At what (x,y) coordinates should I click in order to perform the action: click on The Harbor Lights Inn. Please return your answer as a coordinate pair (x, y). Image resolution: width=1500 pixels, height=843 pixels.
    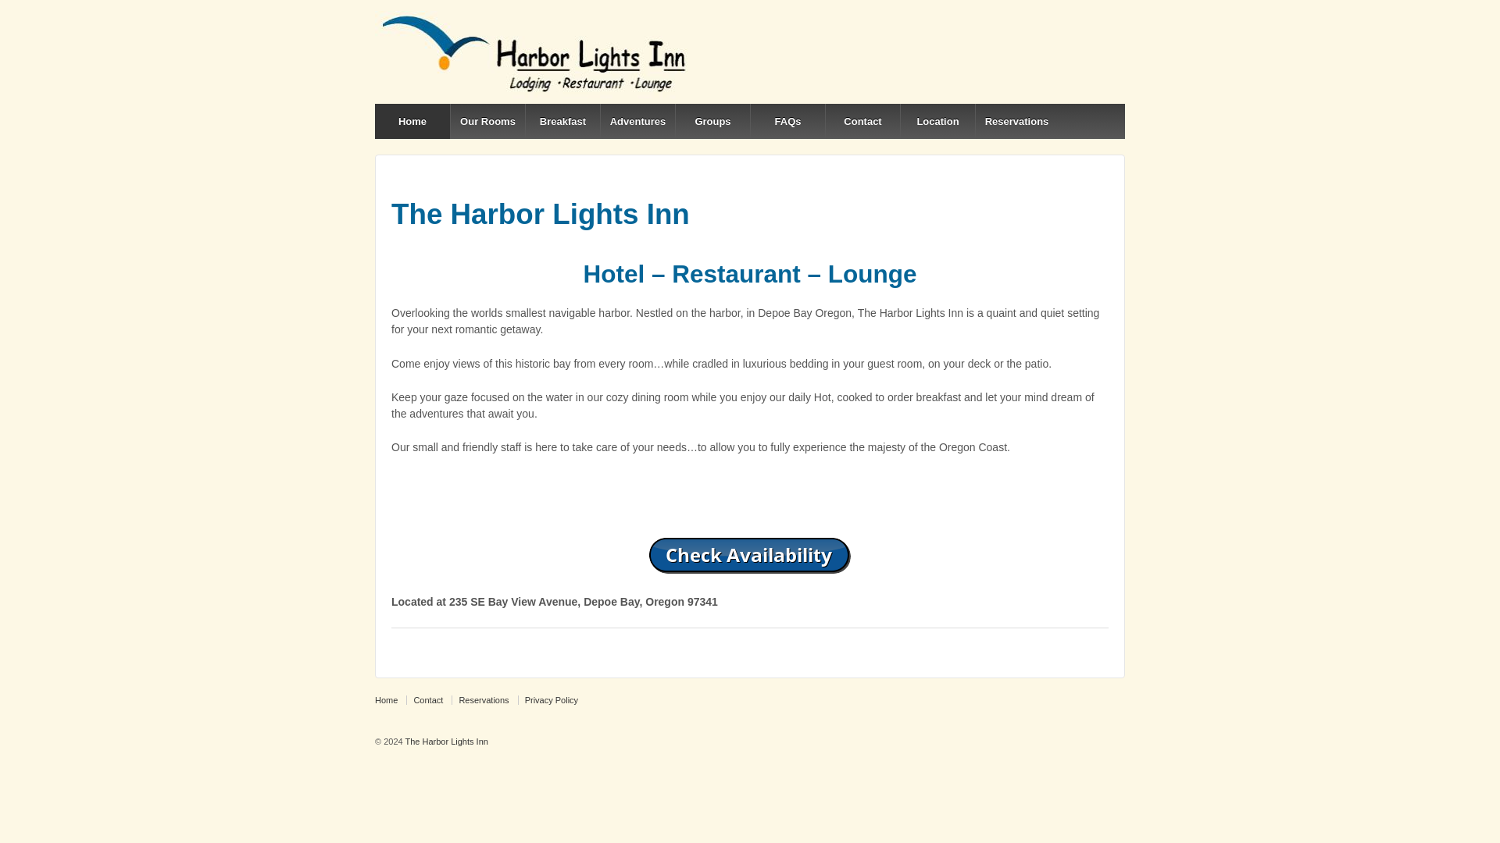
    Looking at the image, I should click on (445, 741).